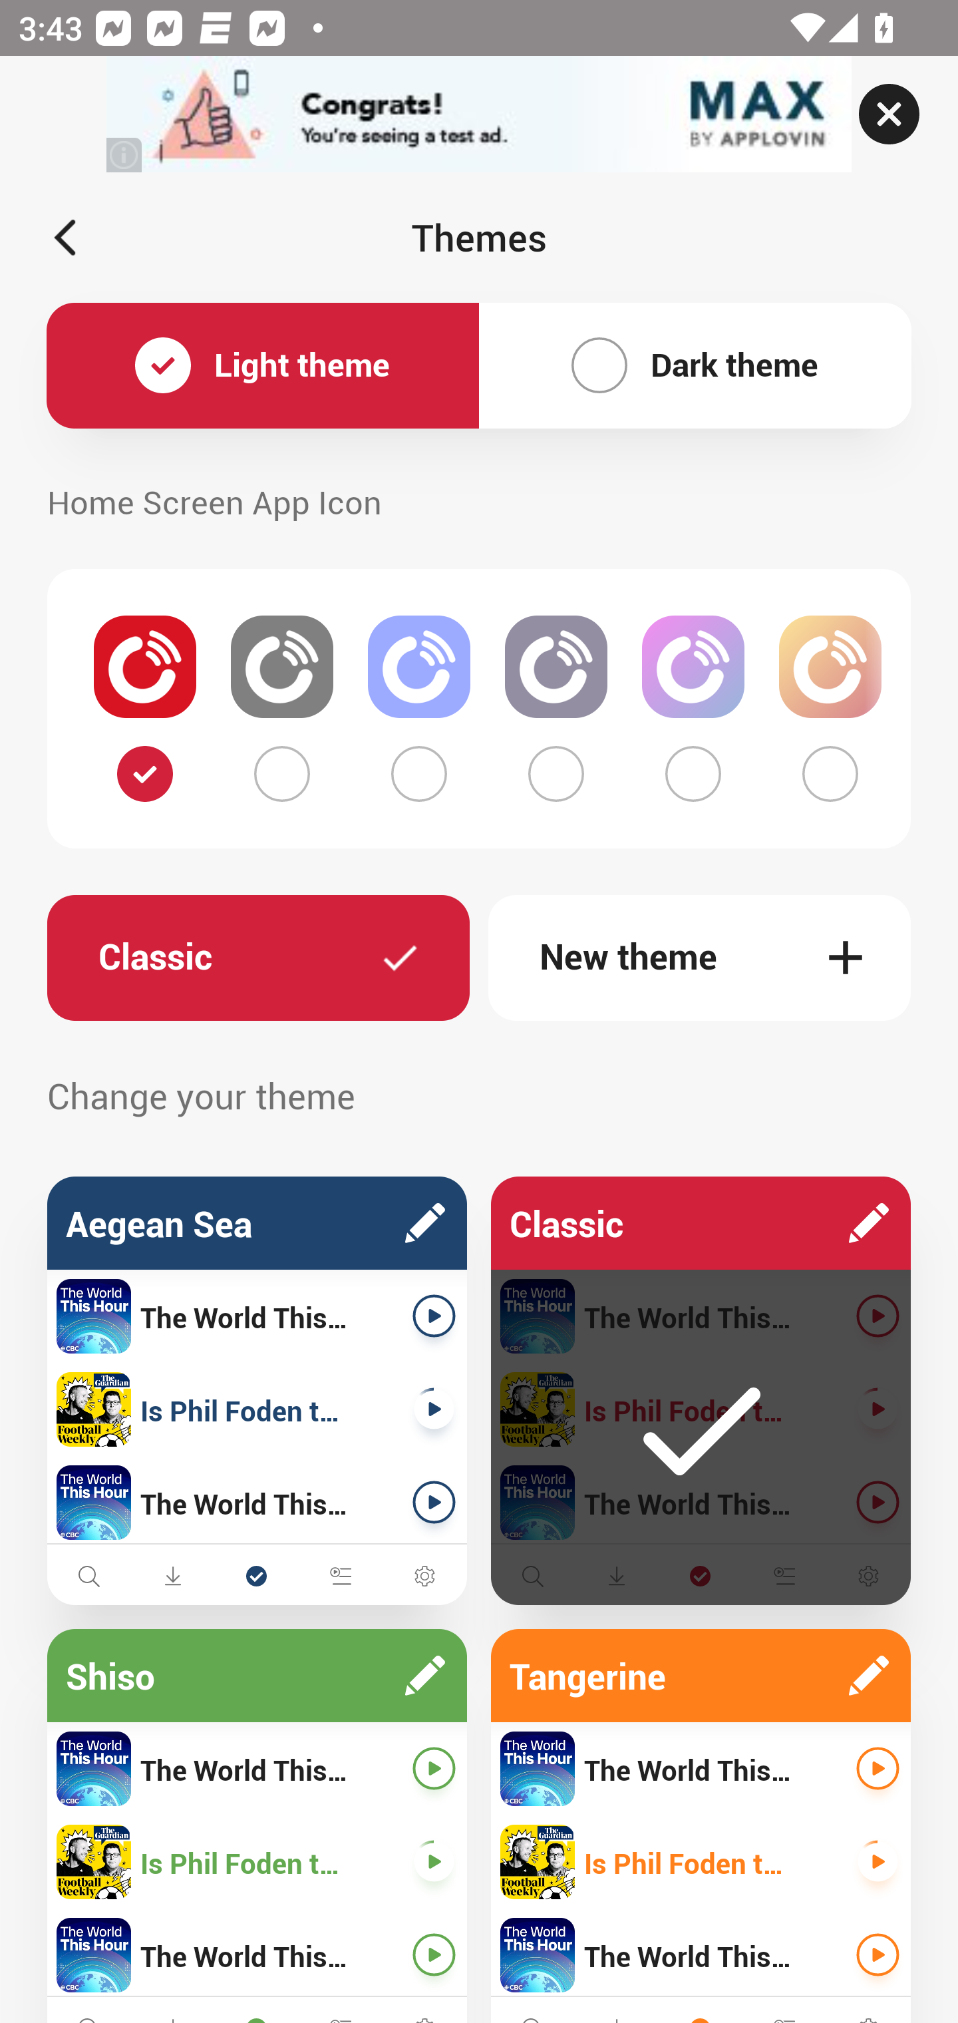  Describe the element at coordinates (434, 1955) in the screenshot. I see `Play button` at that location.